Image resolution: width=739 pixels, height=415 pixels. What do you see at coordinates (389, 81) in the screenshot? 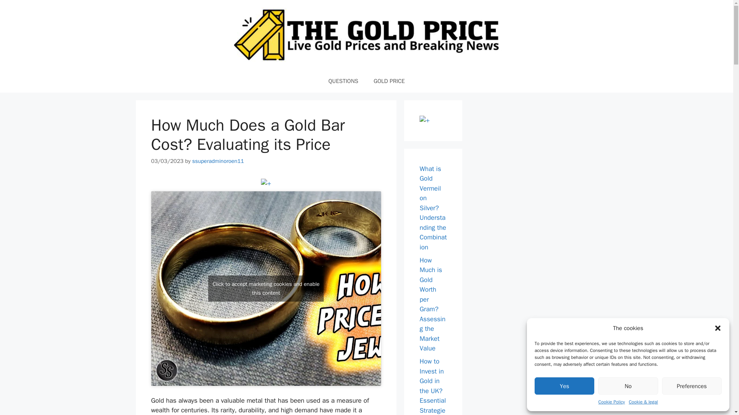
I see `GOLD PRICE` at bounding box center [389, 81].